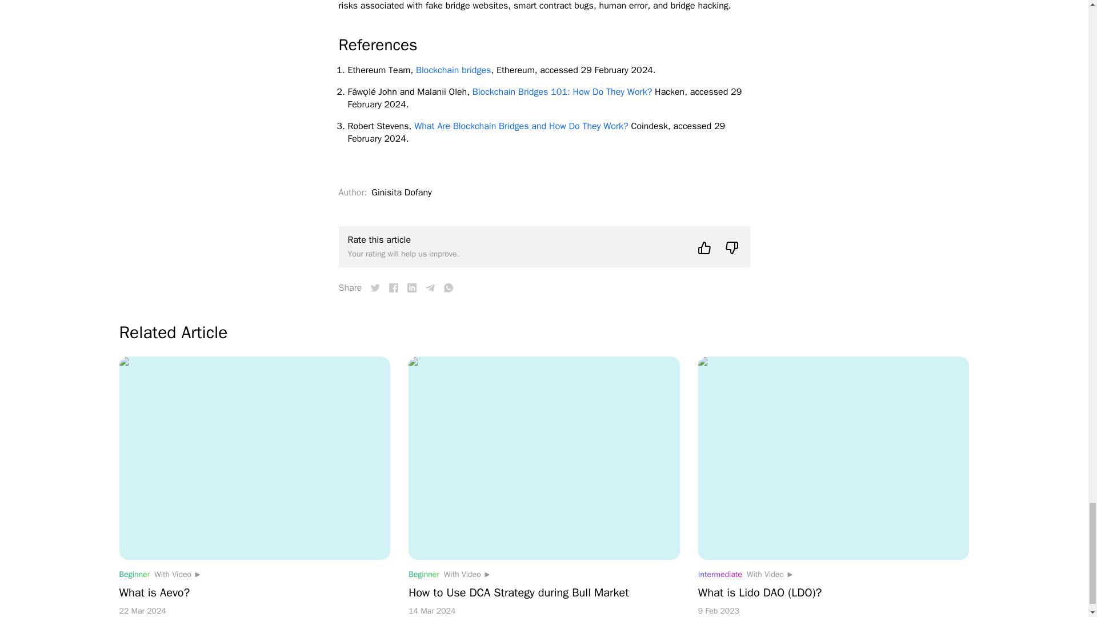  Describe the element at coordinates (393, 287) in the screenshot. I see `What are Blockchain Bridges?` at that location.